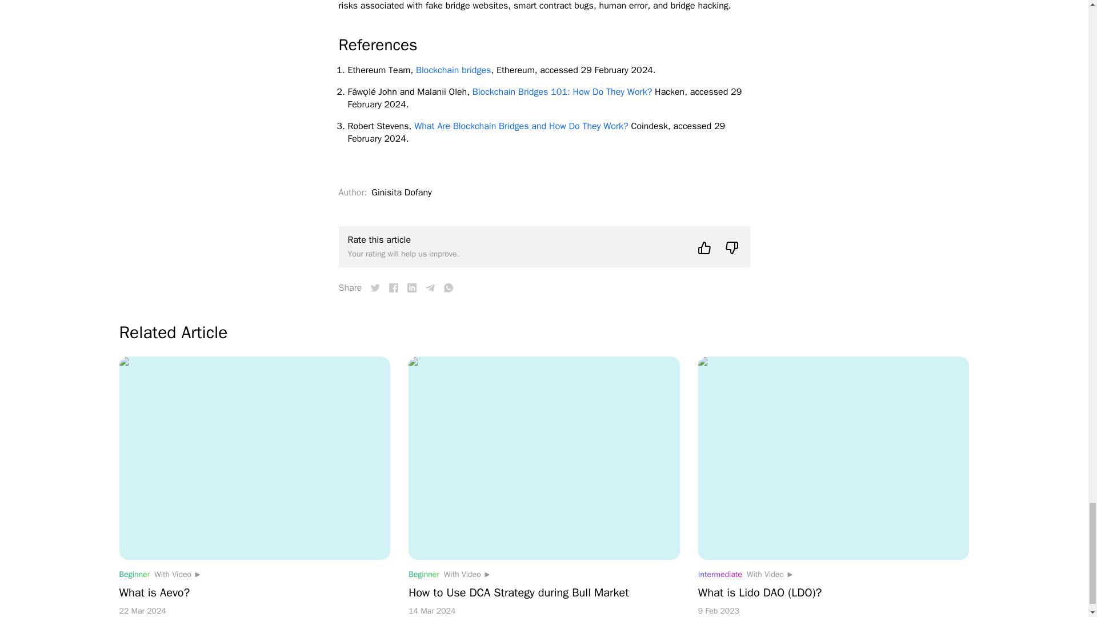  Describe the element at coordinates (393, 287) in the screenshot. I see `What are Blockchain Bridges?` at that location.